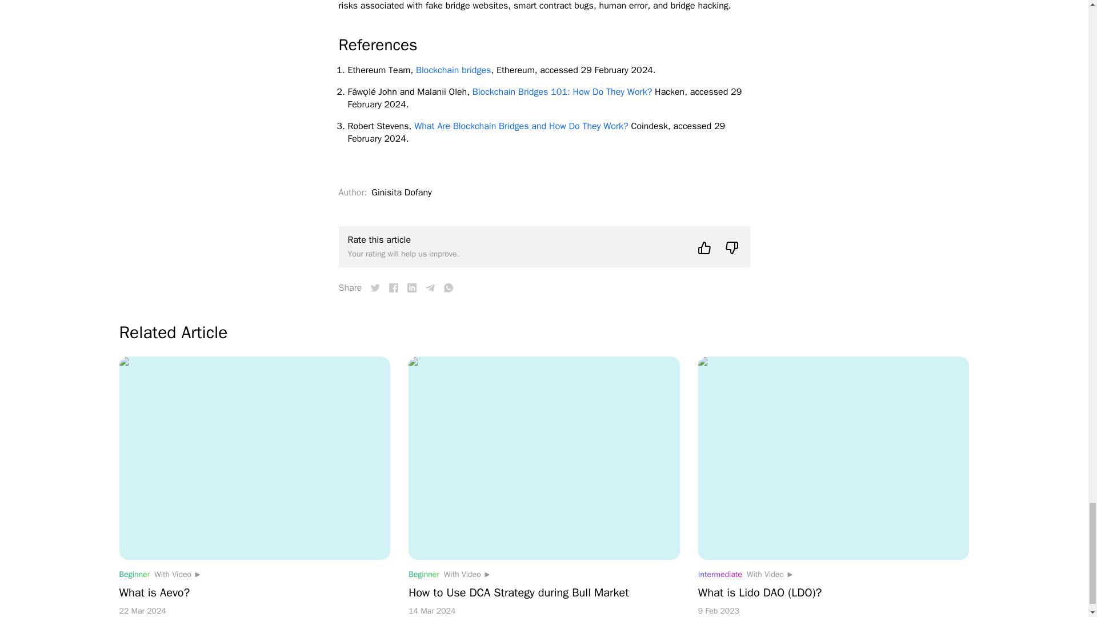  Describe the element at coordinates (393, 287) in the screenshot. I see `What are Blockchain Bridges?` at that location.